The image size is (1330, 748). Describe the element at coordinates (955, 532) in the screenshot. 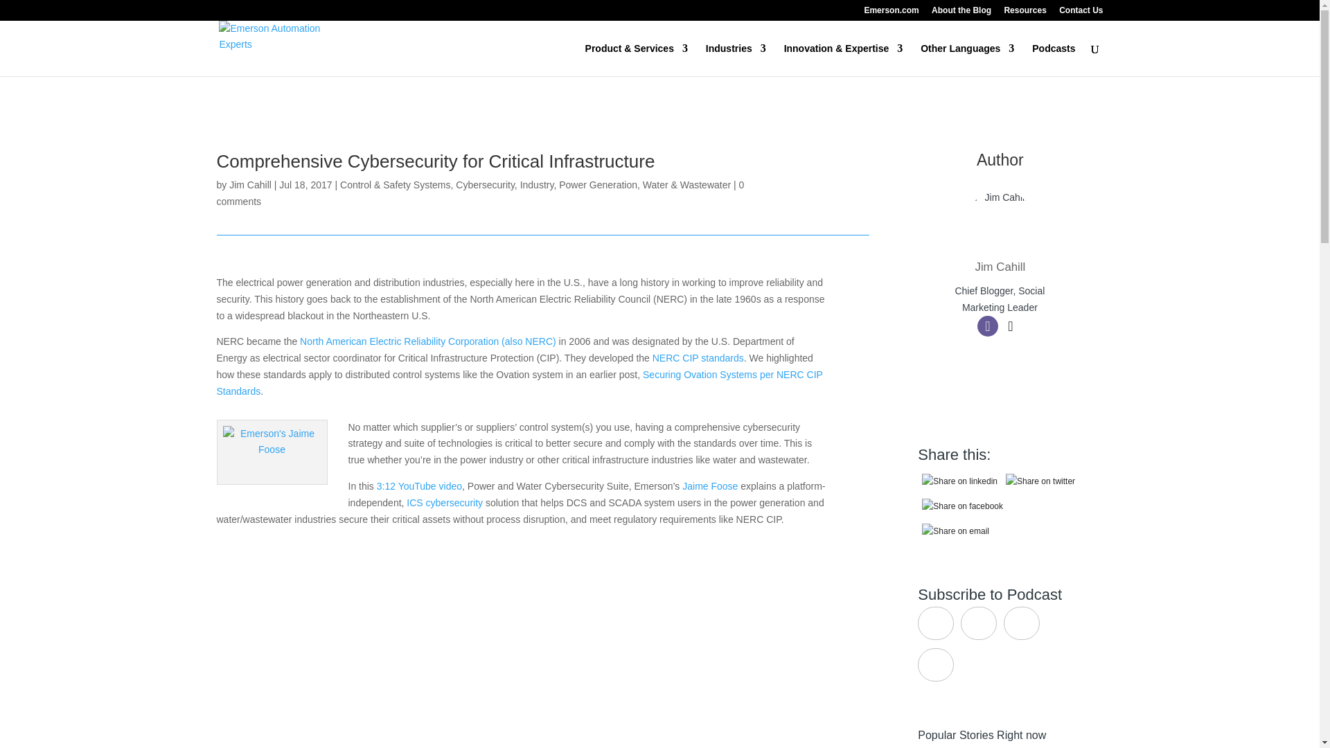

I see `email` at that location.